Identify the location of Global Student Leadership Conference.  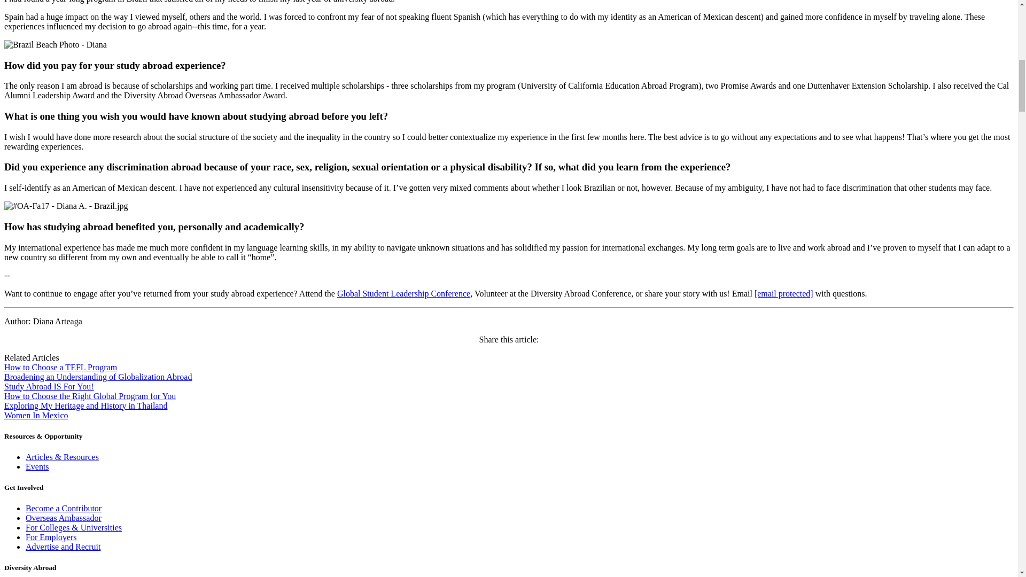
(403, 294).